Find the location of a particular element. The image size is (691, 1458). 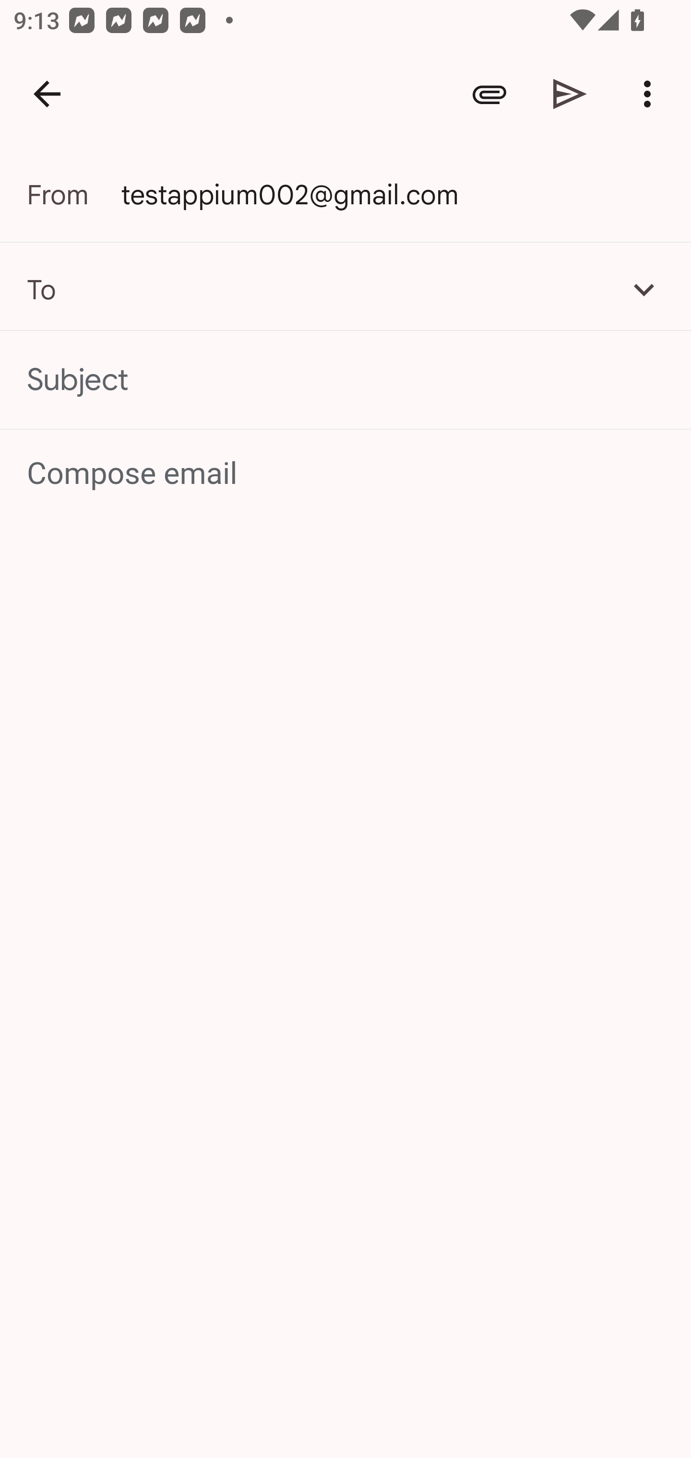

Subject is located at coordinates (345, 380).